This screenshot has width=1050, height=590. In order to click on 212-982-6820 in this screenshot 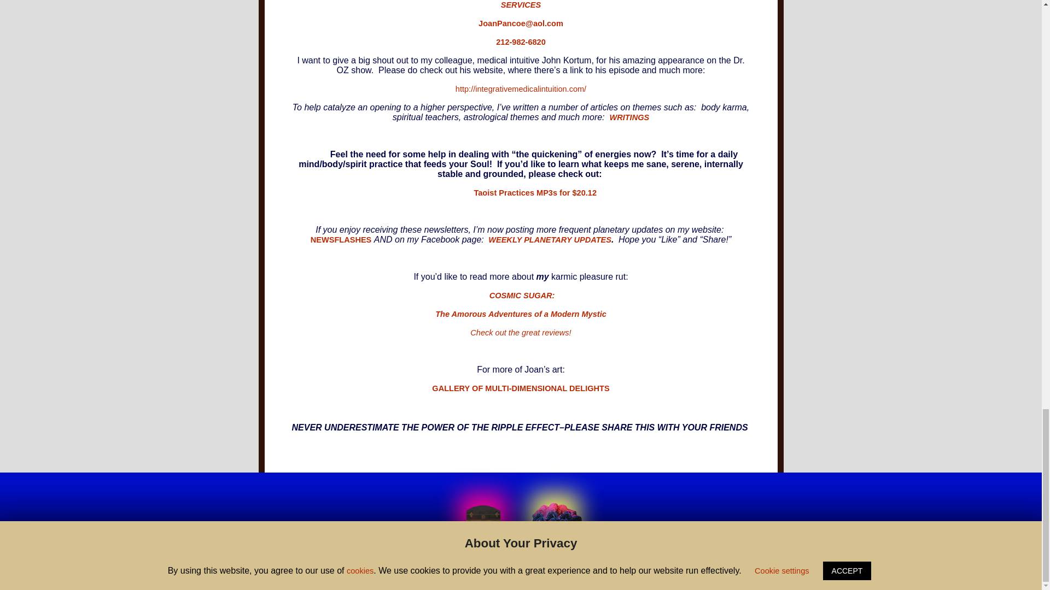, I will do `click(521, 42)`.